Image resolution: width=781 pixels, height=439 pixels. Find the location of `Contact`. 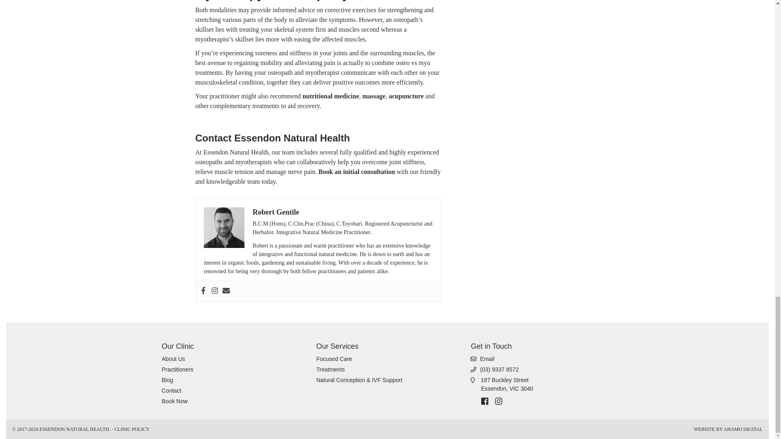

Contact is located at coordinates (175, 401).